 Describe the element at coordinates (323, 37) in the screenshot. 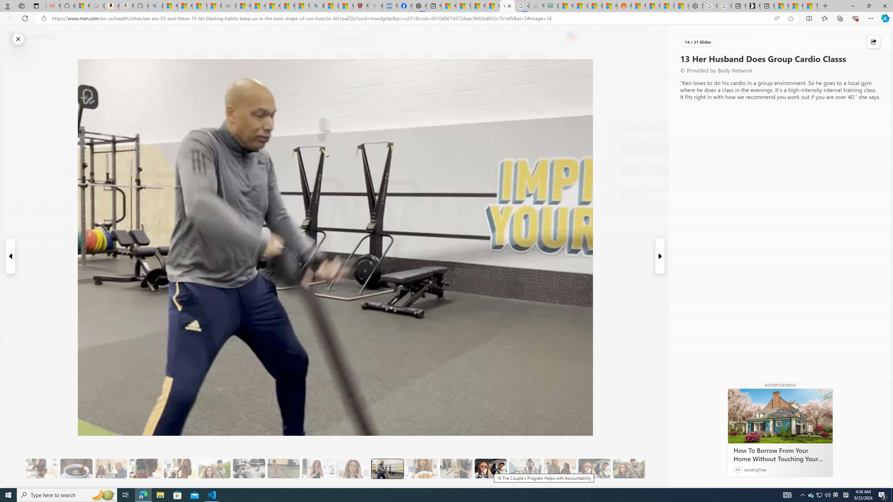

I see `Web search` at that location.